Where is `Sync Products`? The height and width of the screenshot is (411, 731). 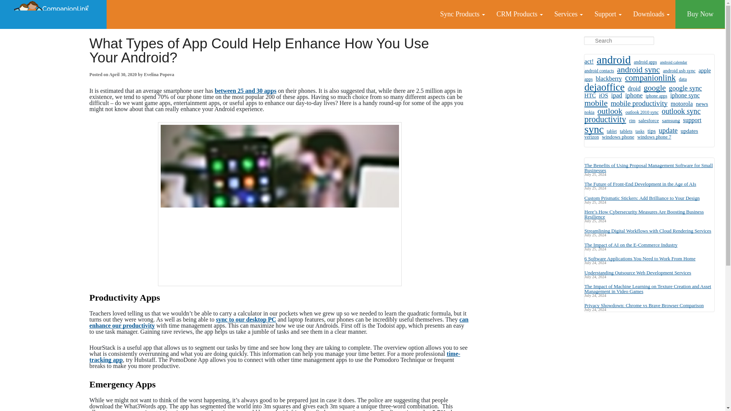 Sync Products is located at coordinates (462, 14).